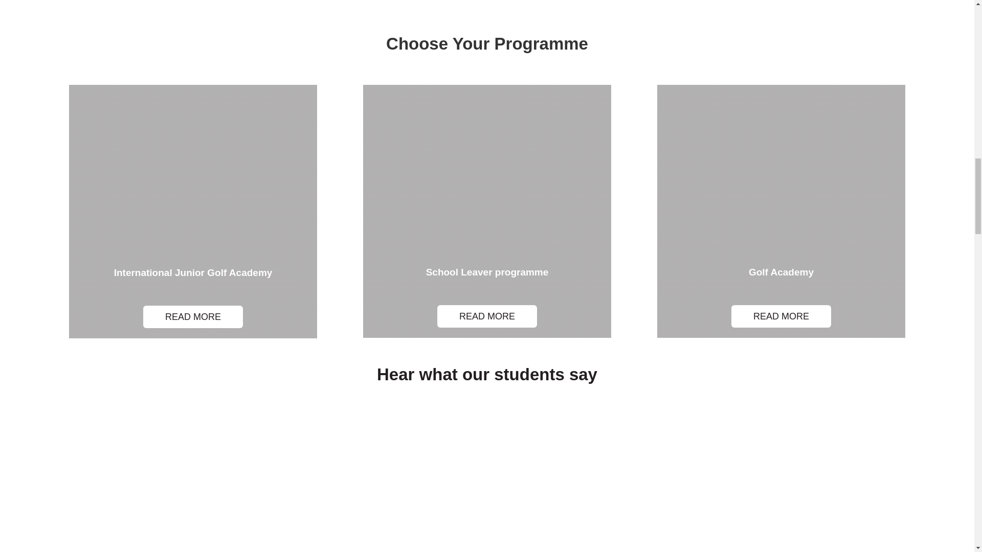 This screenshot has height=552, width=982. Describe the element at coordinates (487, 484) in the screenshot. I see `Bramble Hill International Academy` at that location.